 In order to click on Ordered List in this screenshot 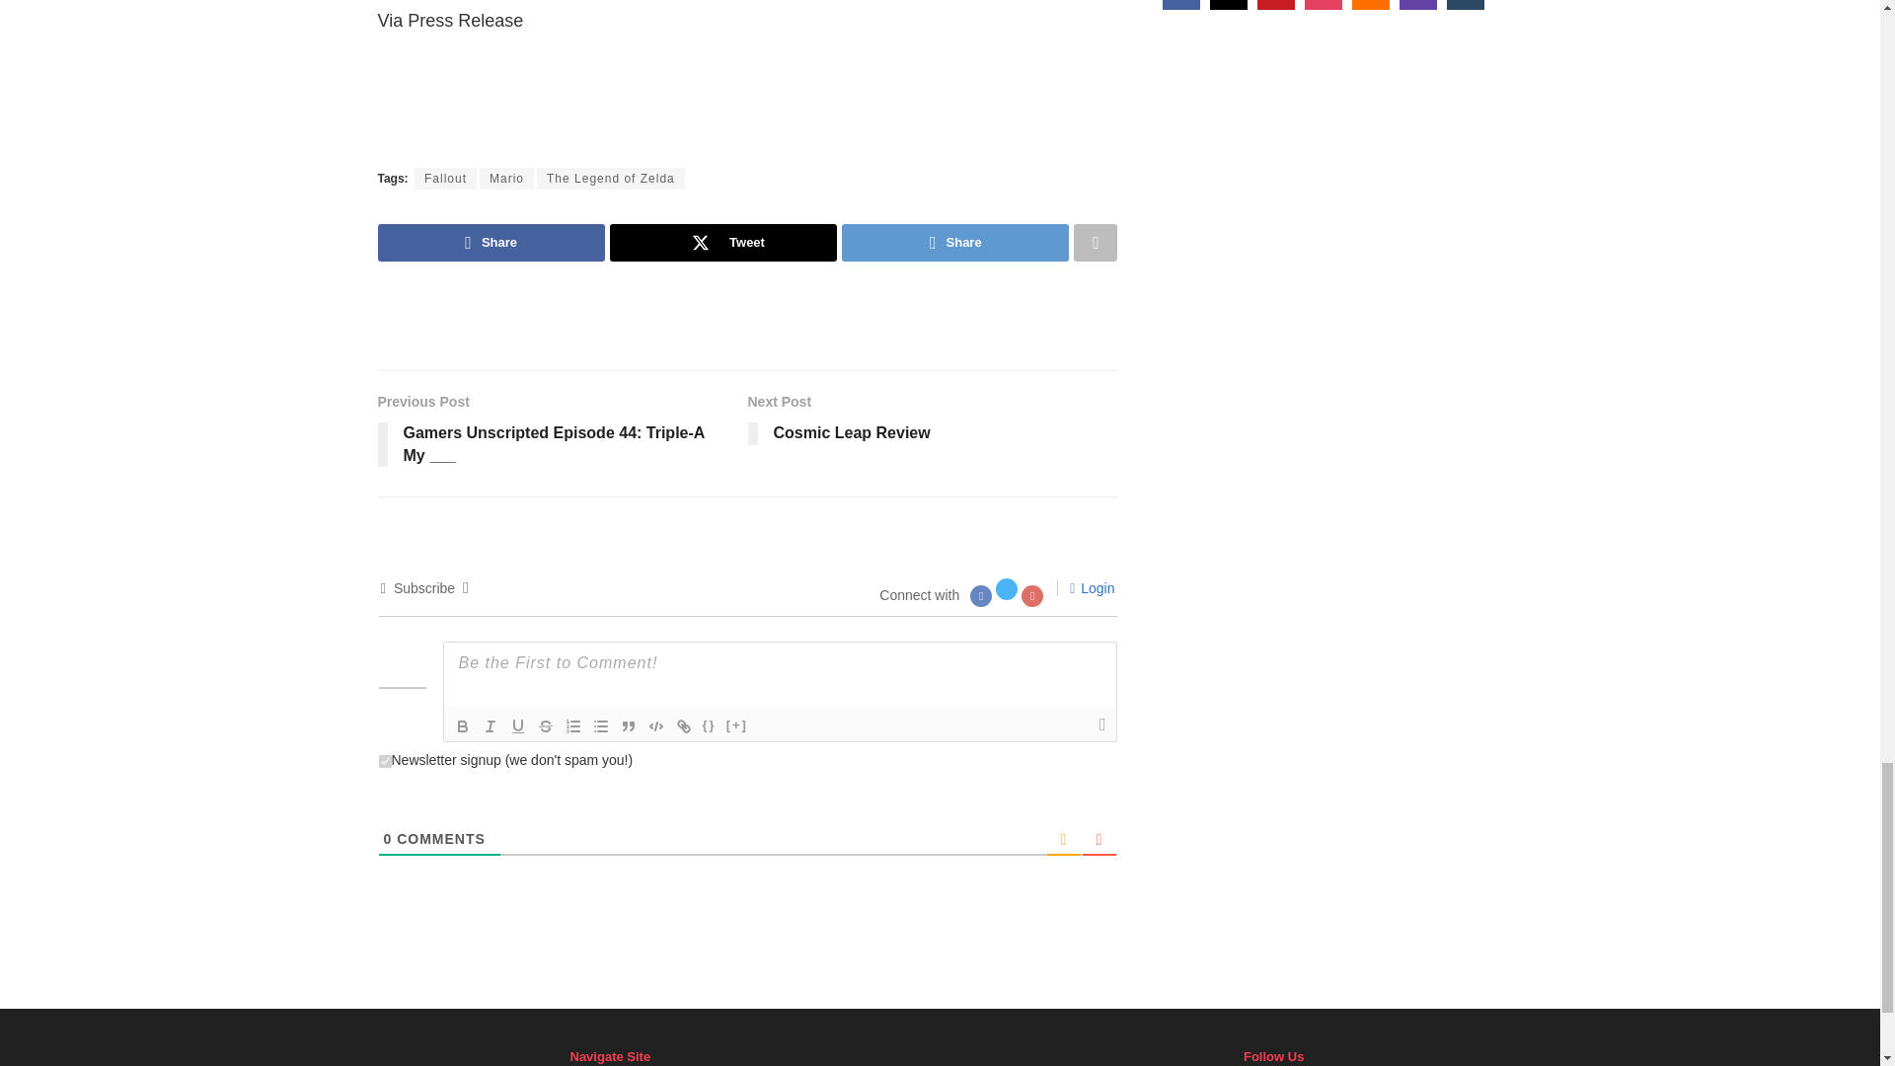, I will do `click(572, 726)`.